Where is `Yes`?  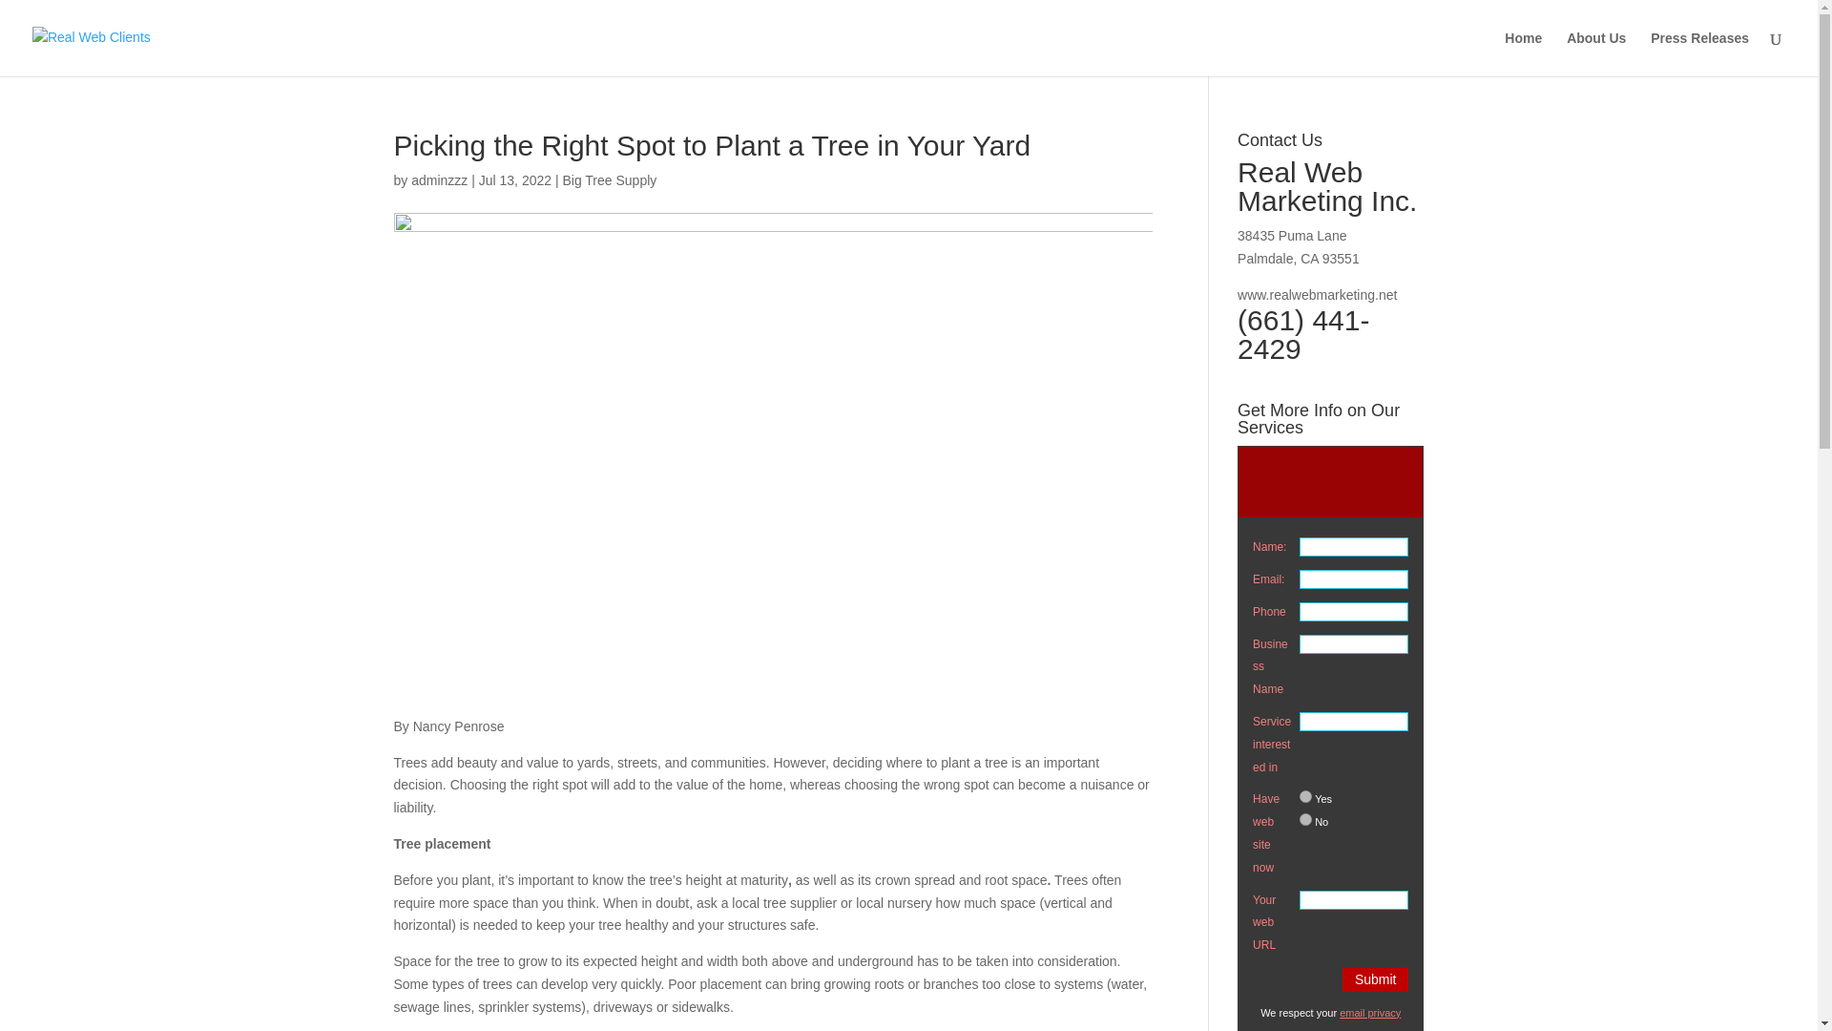 Yes is located at coordinates (1305, 796).